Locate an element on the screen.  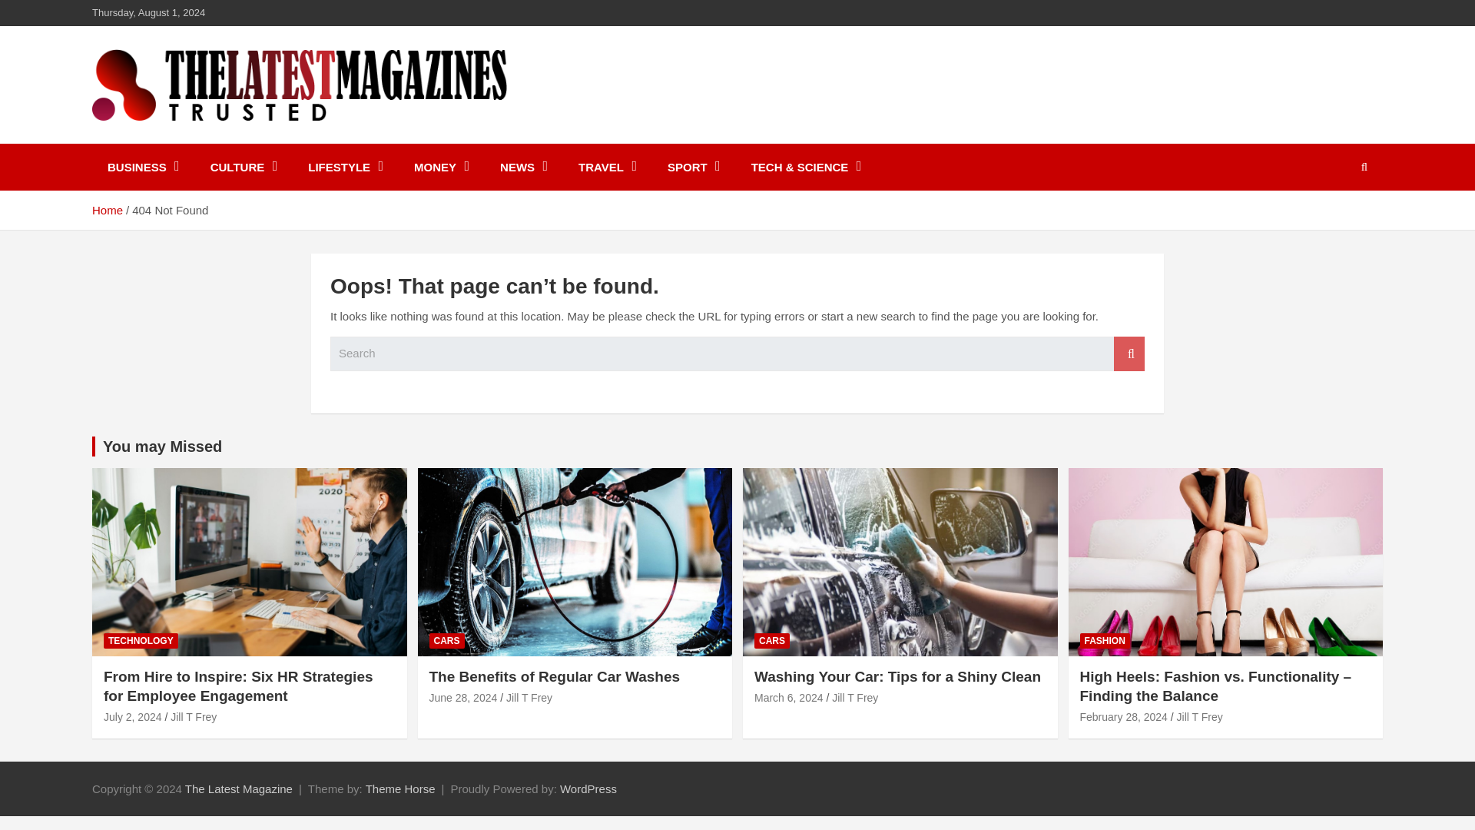
BUSINESS is located at coordinates (143, 167).